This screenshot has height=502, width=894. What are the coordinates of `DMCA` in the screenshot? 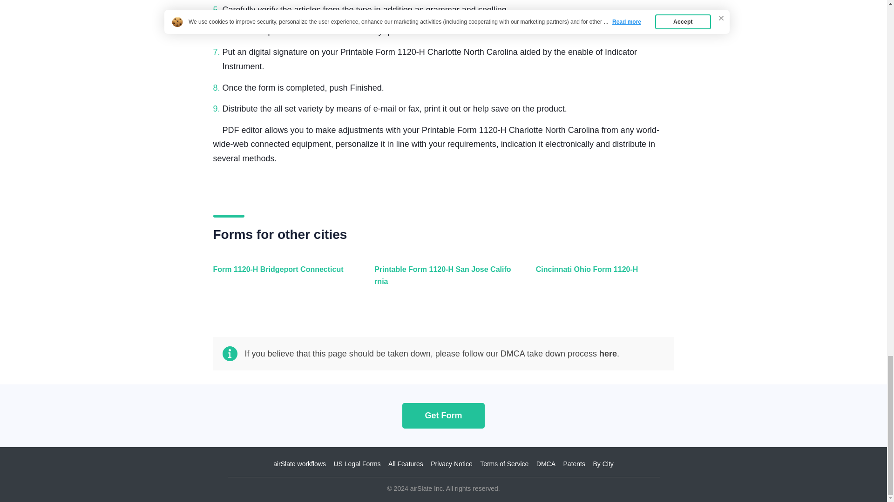 It's located at (546, 464).